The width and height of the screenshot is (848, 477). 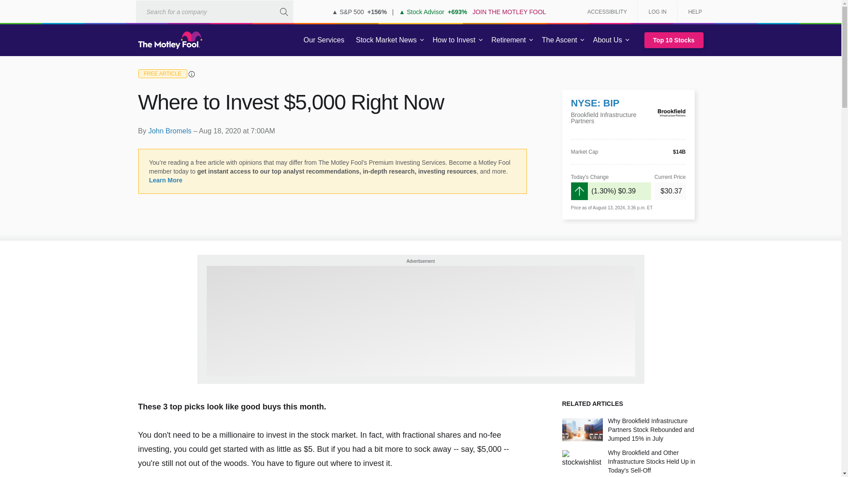 What do you see at coordinates (692, 11) in the screenshot?
I see `HELP` at bounding box center [692, 11].